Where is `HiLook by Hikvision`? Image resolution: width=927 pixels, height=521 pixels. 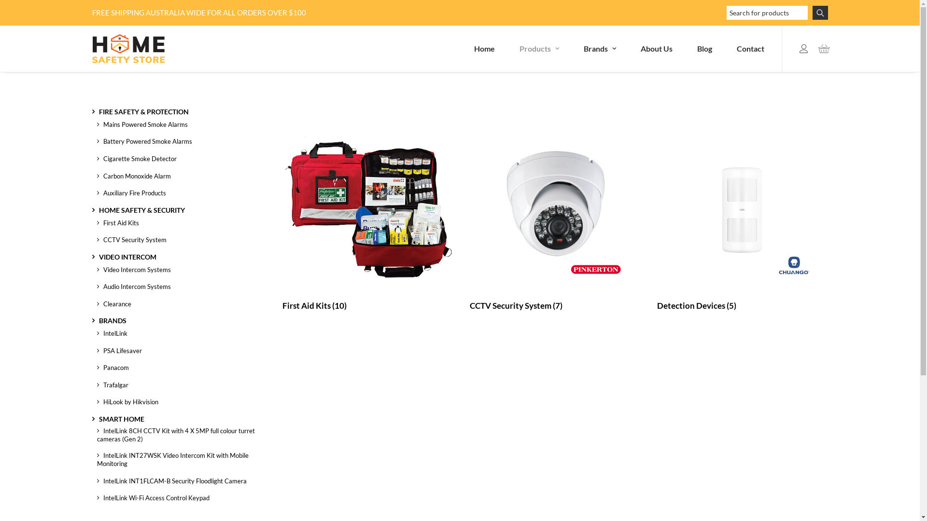
HiLook by Hikvision is located at coordinates (127, 403).